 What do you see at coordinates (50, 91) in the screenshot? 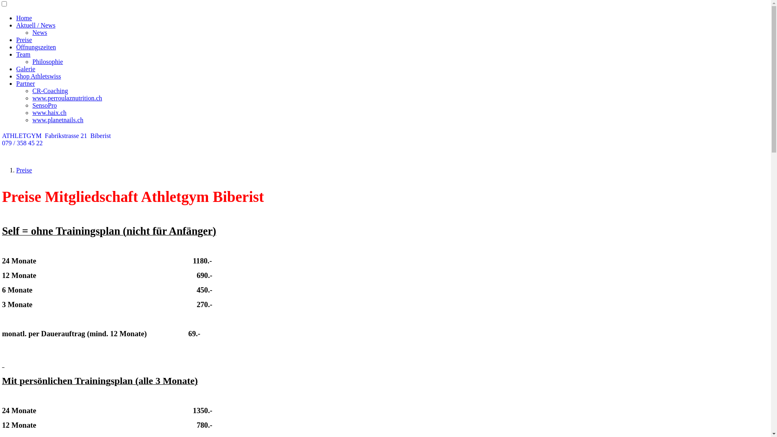
I see `CR-Coaching` at bounding box center [50, 91].